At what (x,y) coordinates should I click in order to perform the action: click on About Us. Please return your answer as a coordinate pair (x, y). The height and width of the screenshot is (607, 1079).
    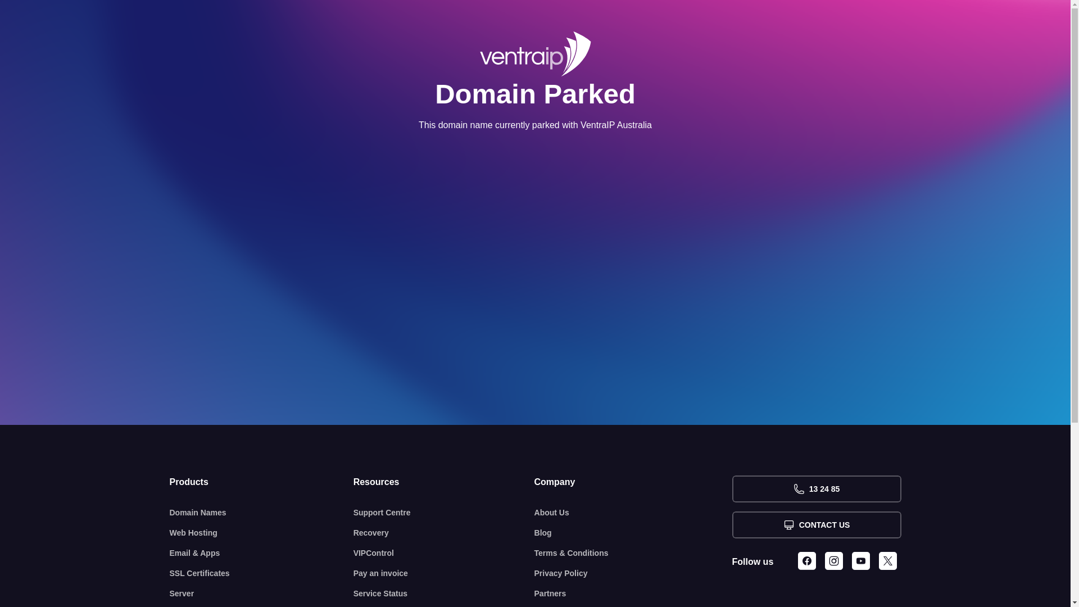
    Looking at the image, I should click on (633, 513).